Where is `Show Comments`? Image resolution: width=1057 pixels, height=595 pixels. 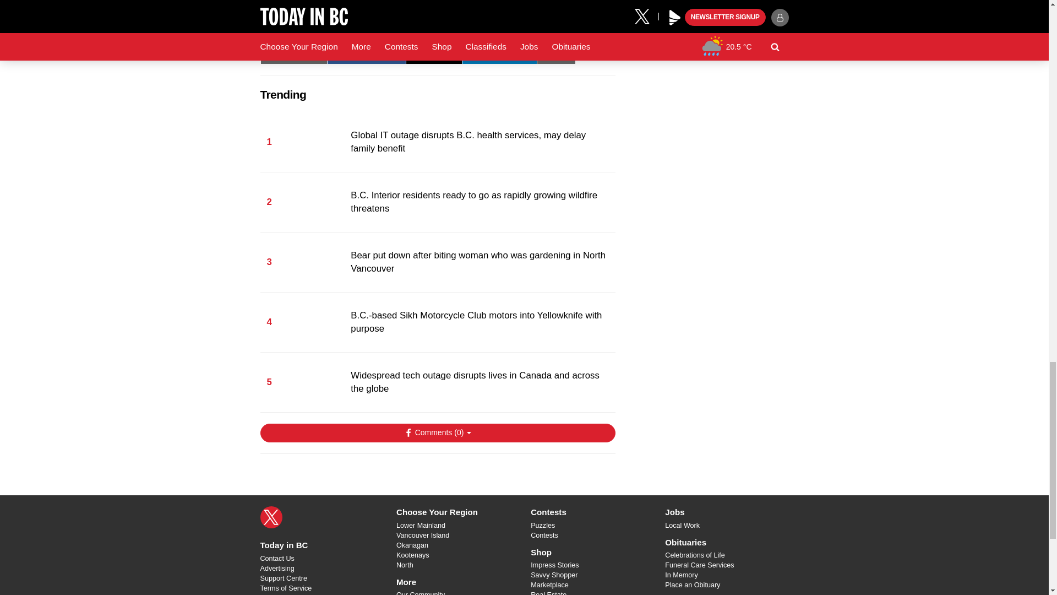
Show Comments is located at coordinates (437, 433).